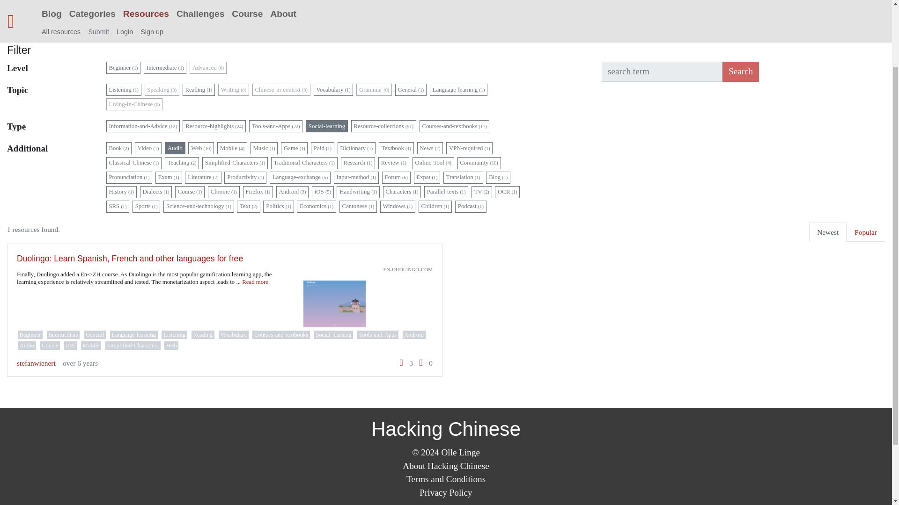 This screenshot has height=505, width=899. What do you see at coordinates (421, 362) in the screenshot?
I see `Discussion on Hackingchinese` at bounding box center [421, 362].